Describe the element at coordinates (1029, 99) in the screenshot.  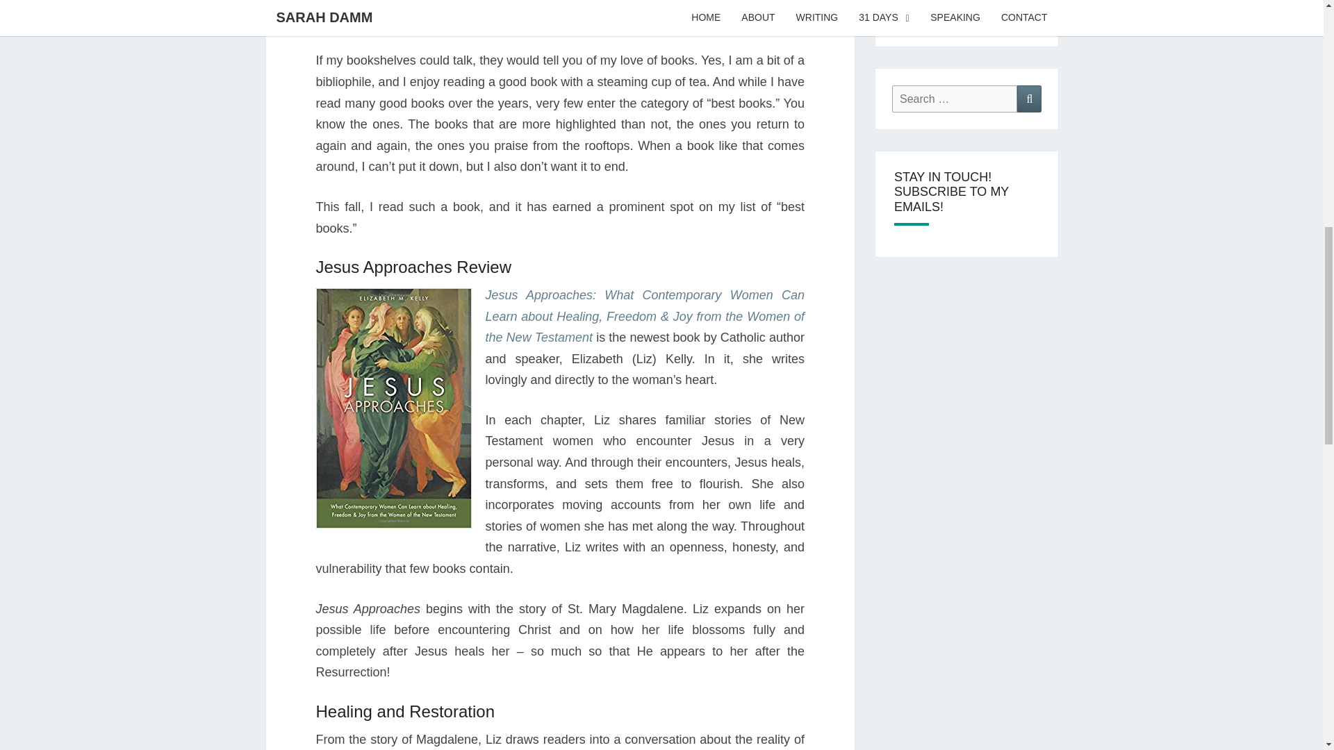
I see `Search` at that location.